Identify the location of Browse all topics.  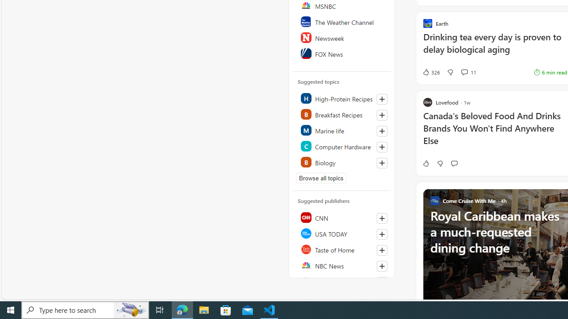
(321, 178).